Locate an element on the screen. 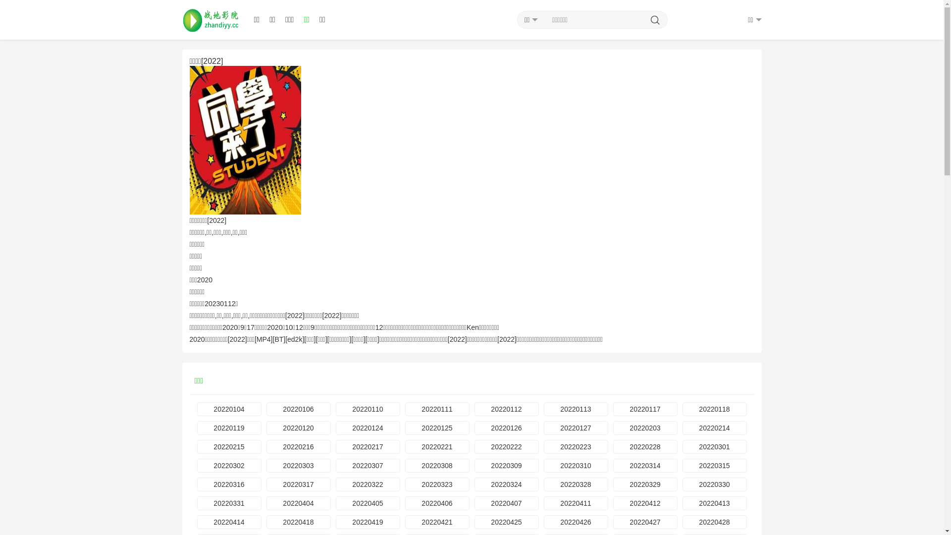  20220303 is located at coordinates (299, 466).